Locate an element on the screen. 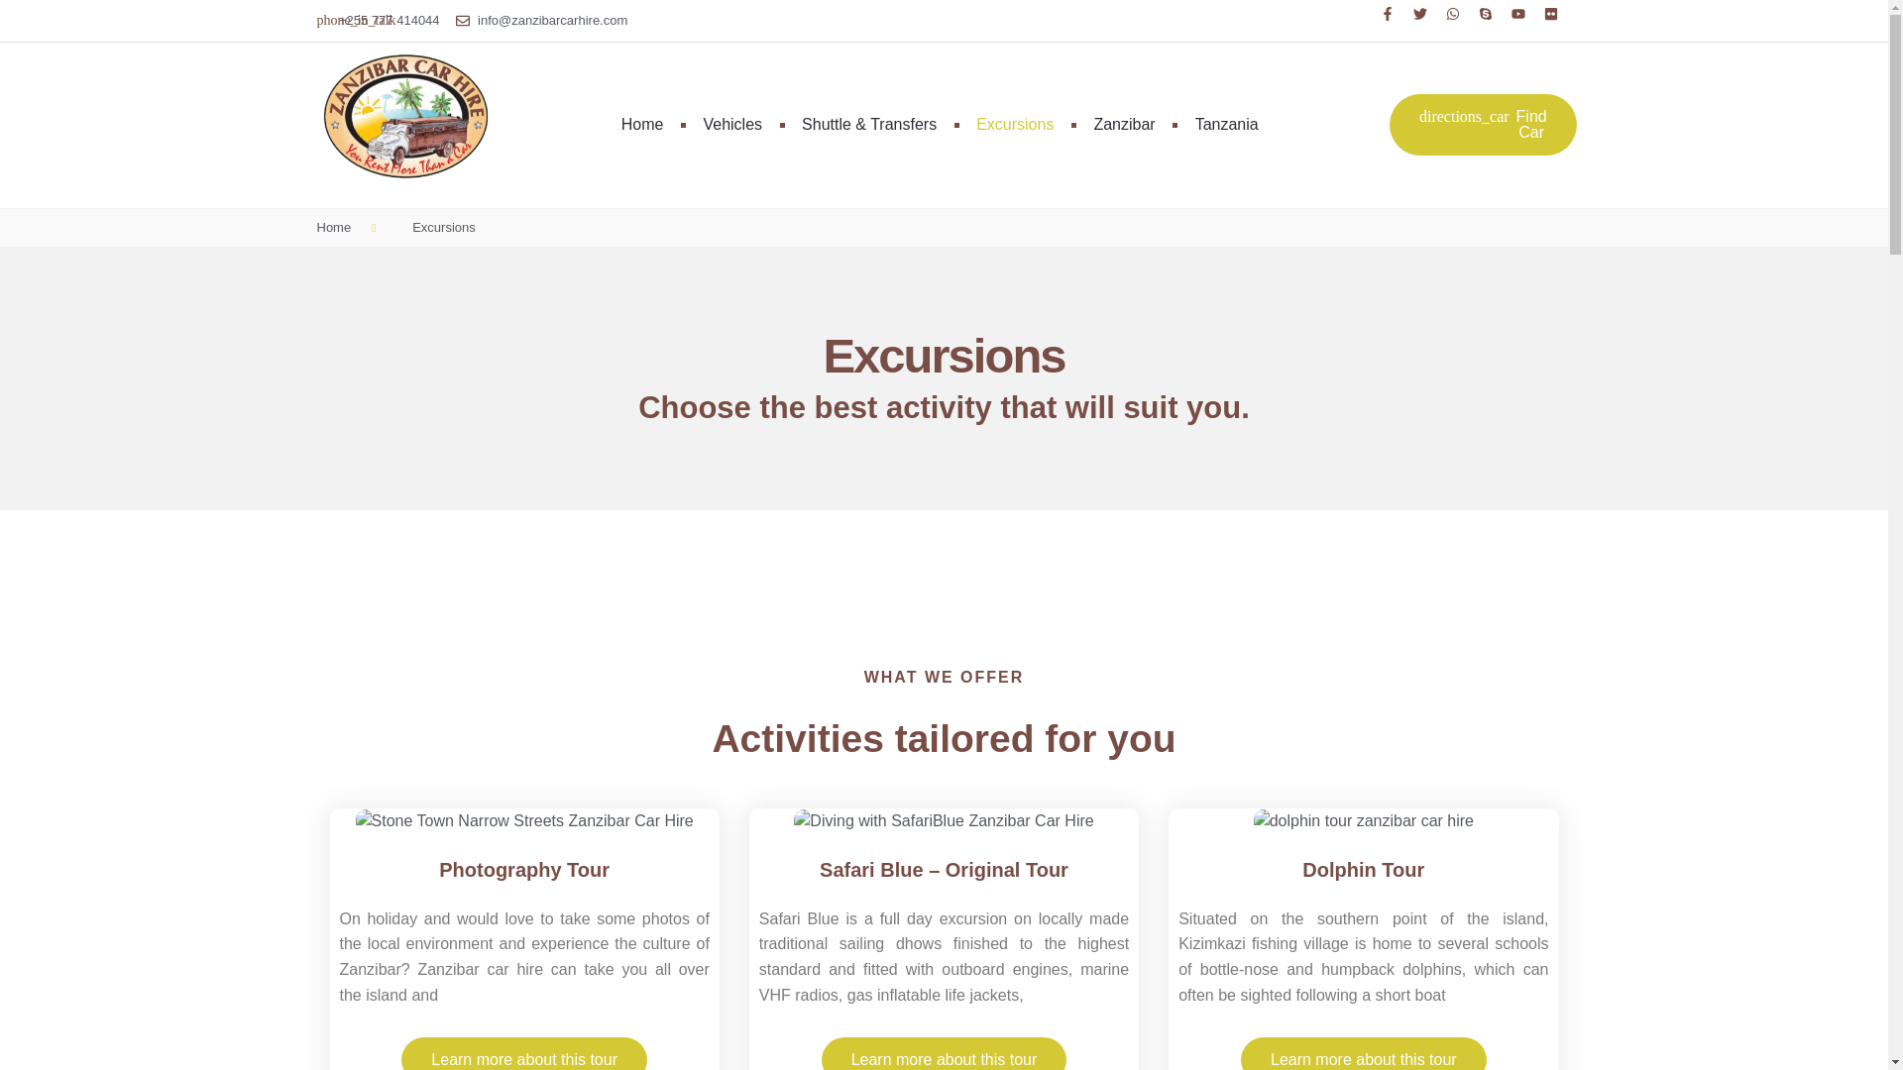  Tanzania is located at coordinates (1226, 125).